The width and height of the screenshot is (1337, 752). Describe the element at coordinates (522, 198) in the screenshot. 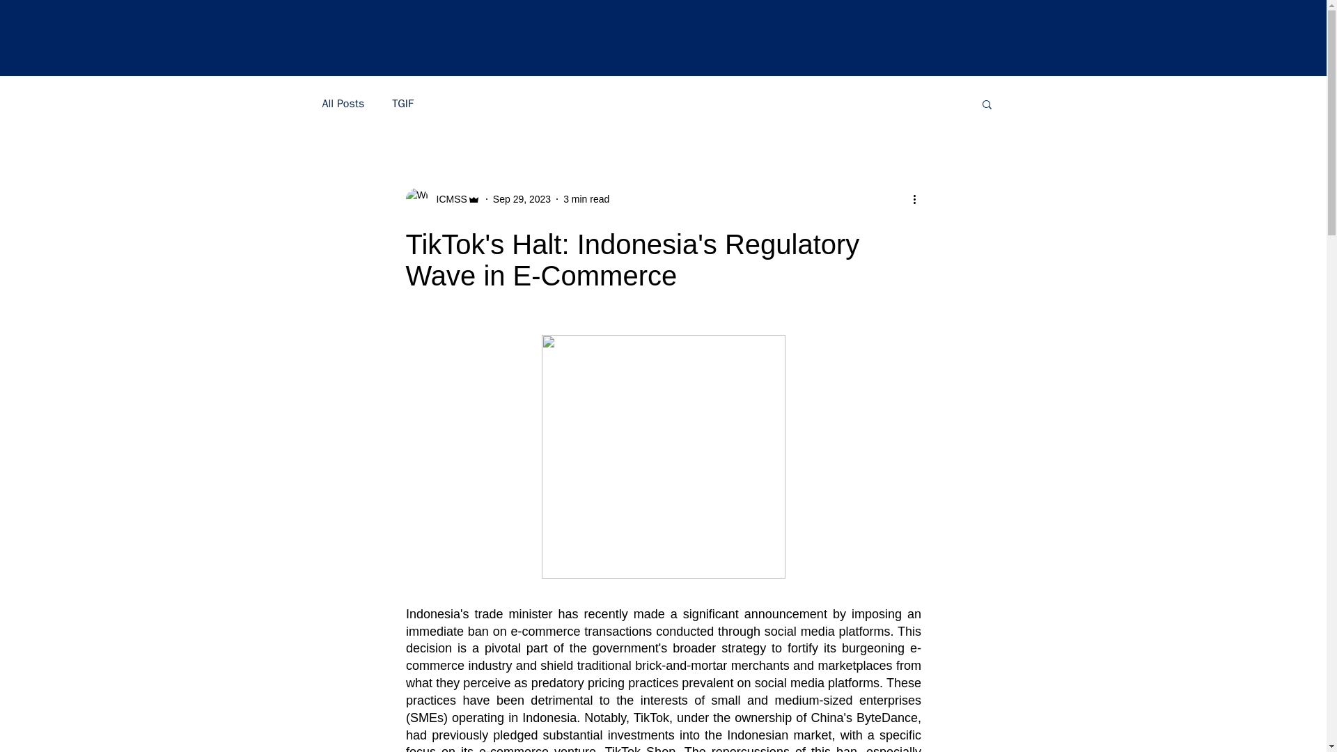

I see `Sep 29, 2023` at that location.